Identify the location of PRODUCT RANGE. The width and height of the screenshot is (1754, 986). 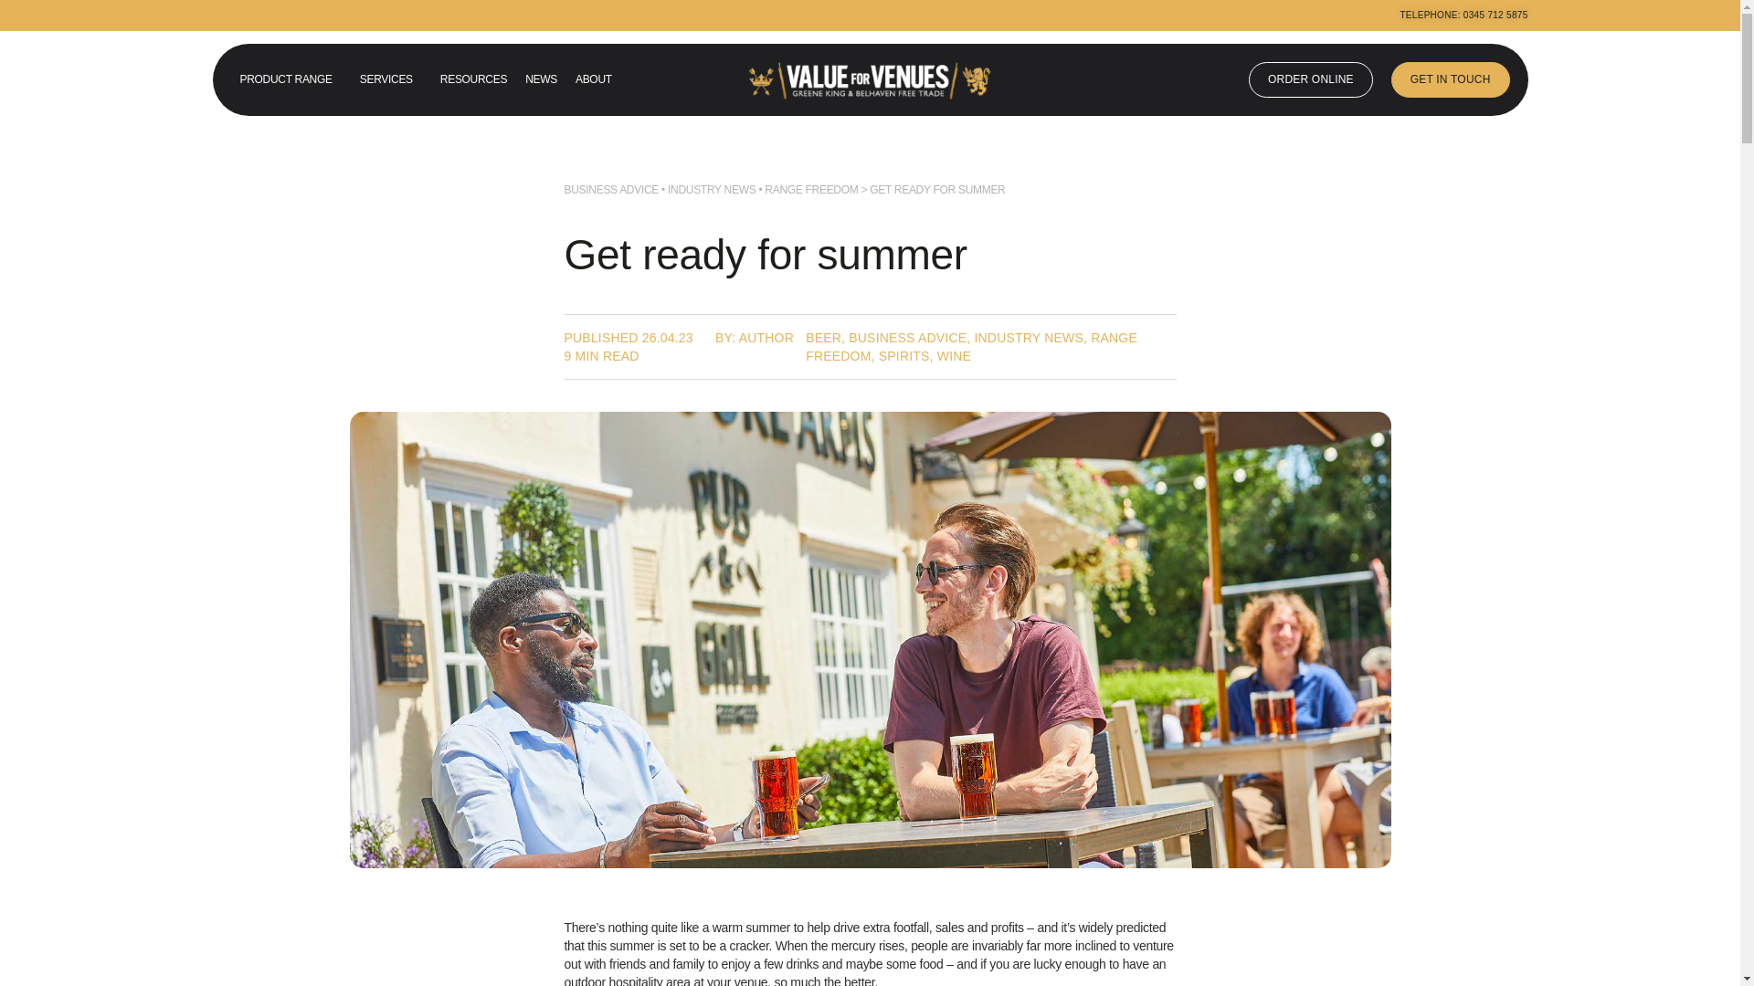
(289, 79).